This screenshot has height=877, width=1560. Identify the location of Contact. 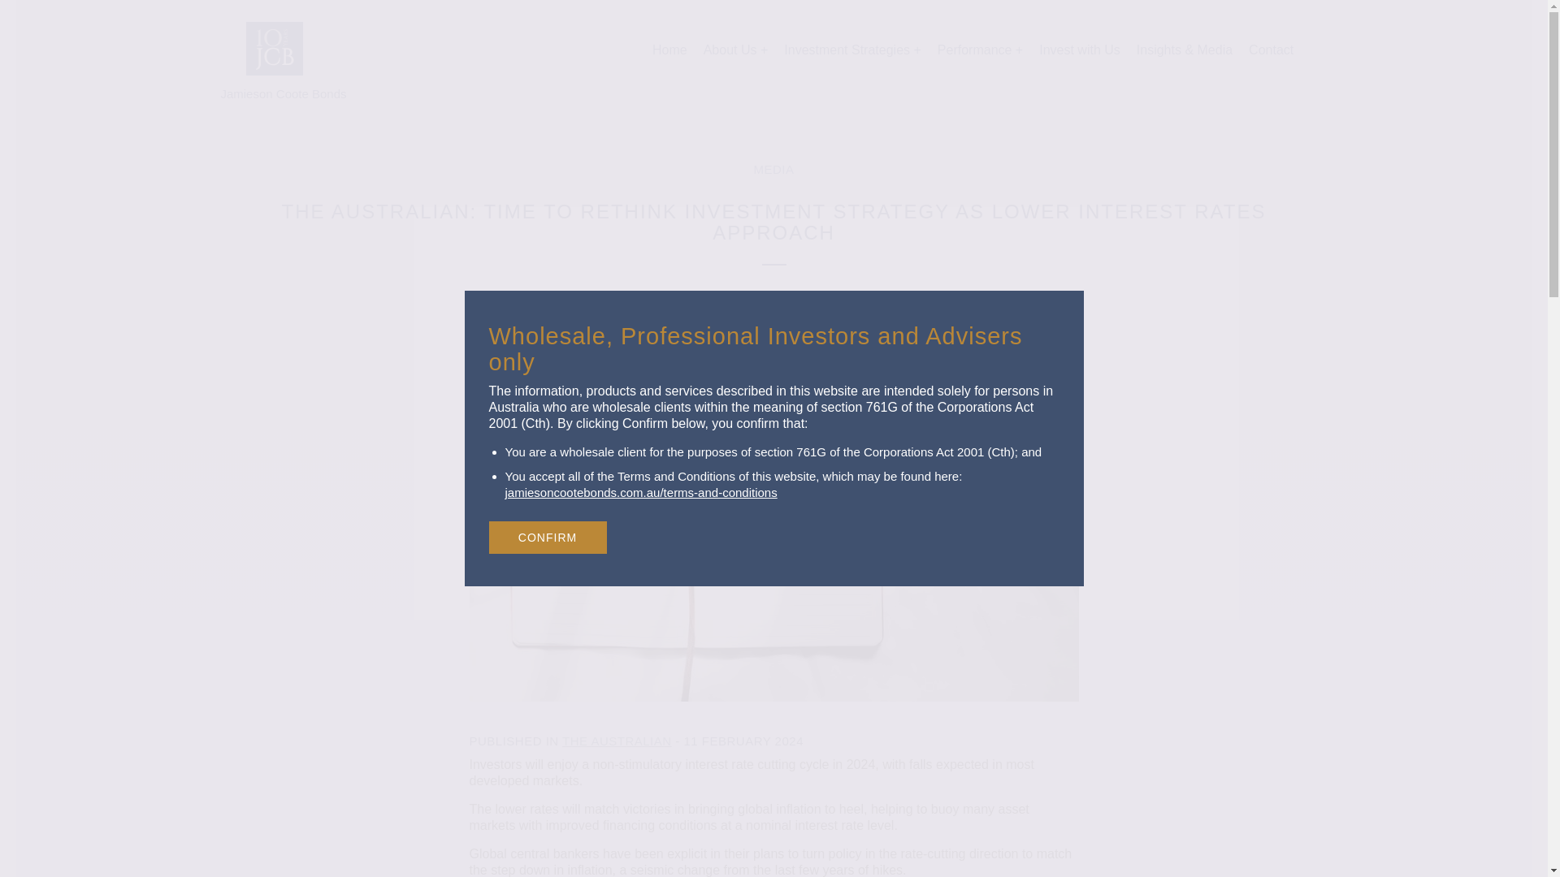
(1271, 49).